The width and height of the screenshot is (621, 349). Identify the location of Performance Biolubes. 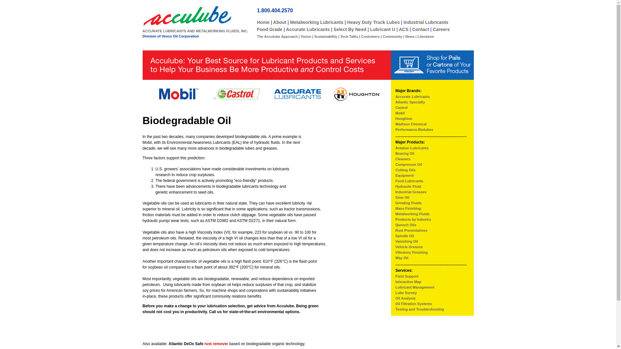
(414, 130).